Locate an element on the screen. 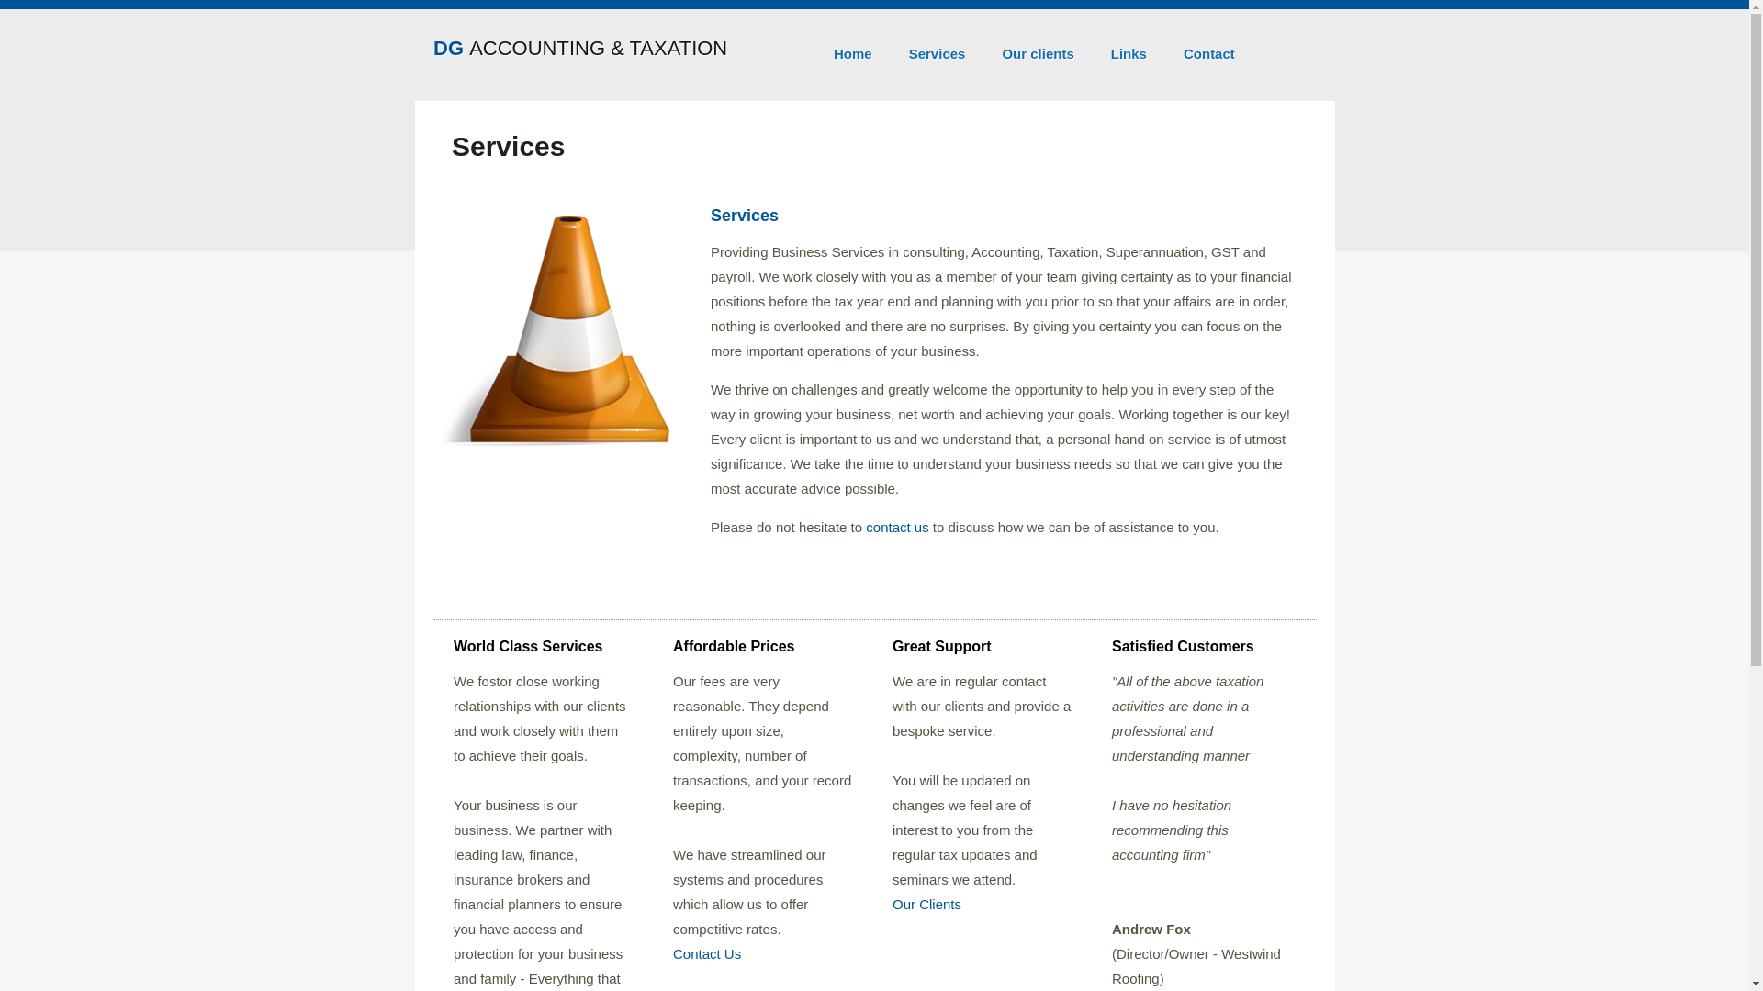  Contact Us is located at coordinates (707, 954).